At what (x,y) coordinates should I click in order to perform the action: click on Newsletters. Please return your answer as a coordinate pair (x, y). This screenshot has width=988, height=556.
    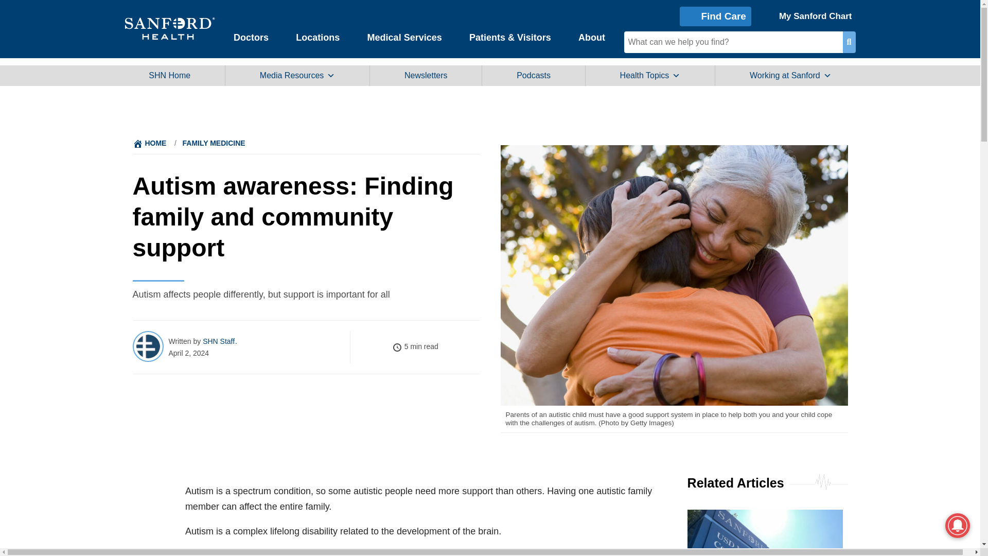
    Looking at the image, I should click on (426, 76).